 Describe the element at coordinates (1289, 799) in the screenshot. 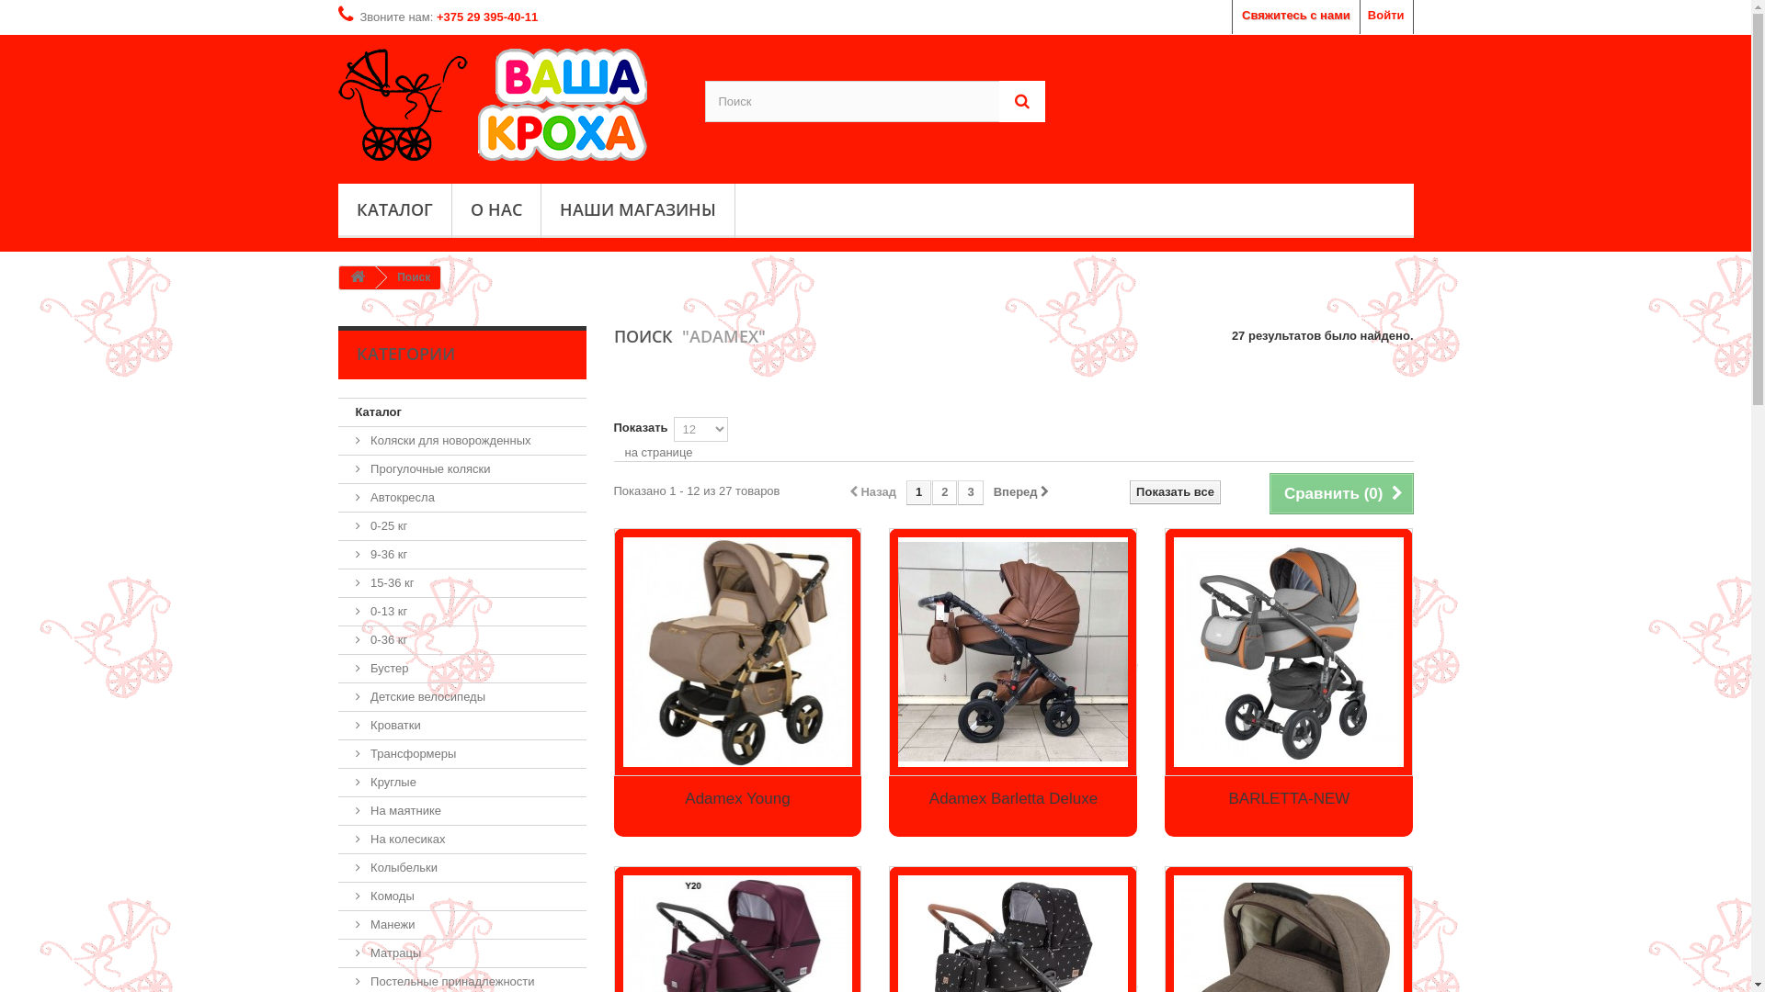

I see `BARLETTA-NEW` at that location.